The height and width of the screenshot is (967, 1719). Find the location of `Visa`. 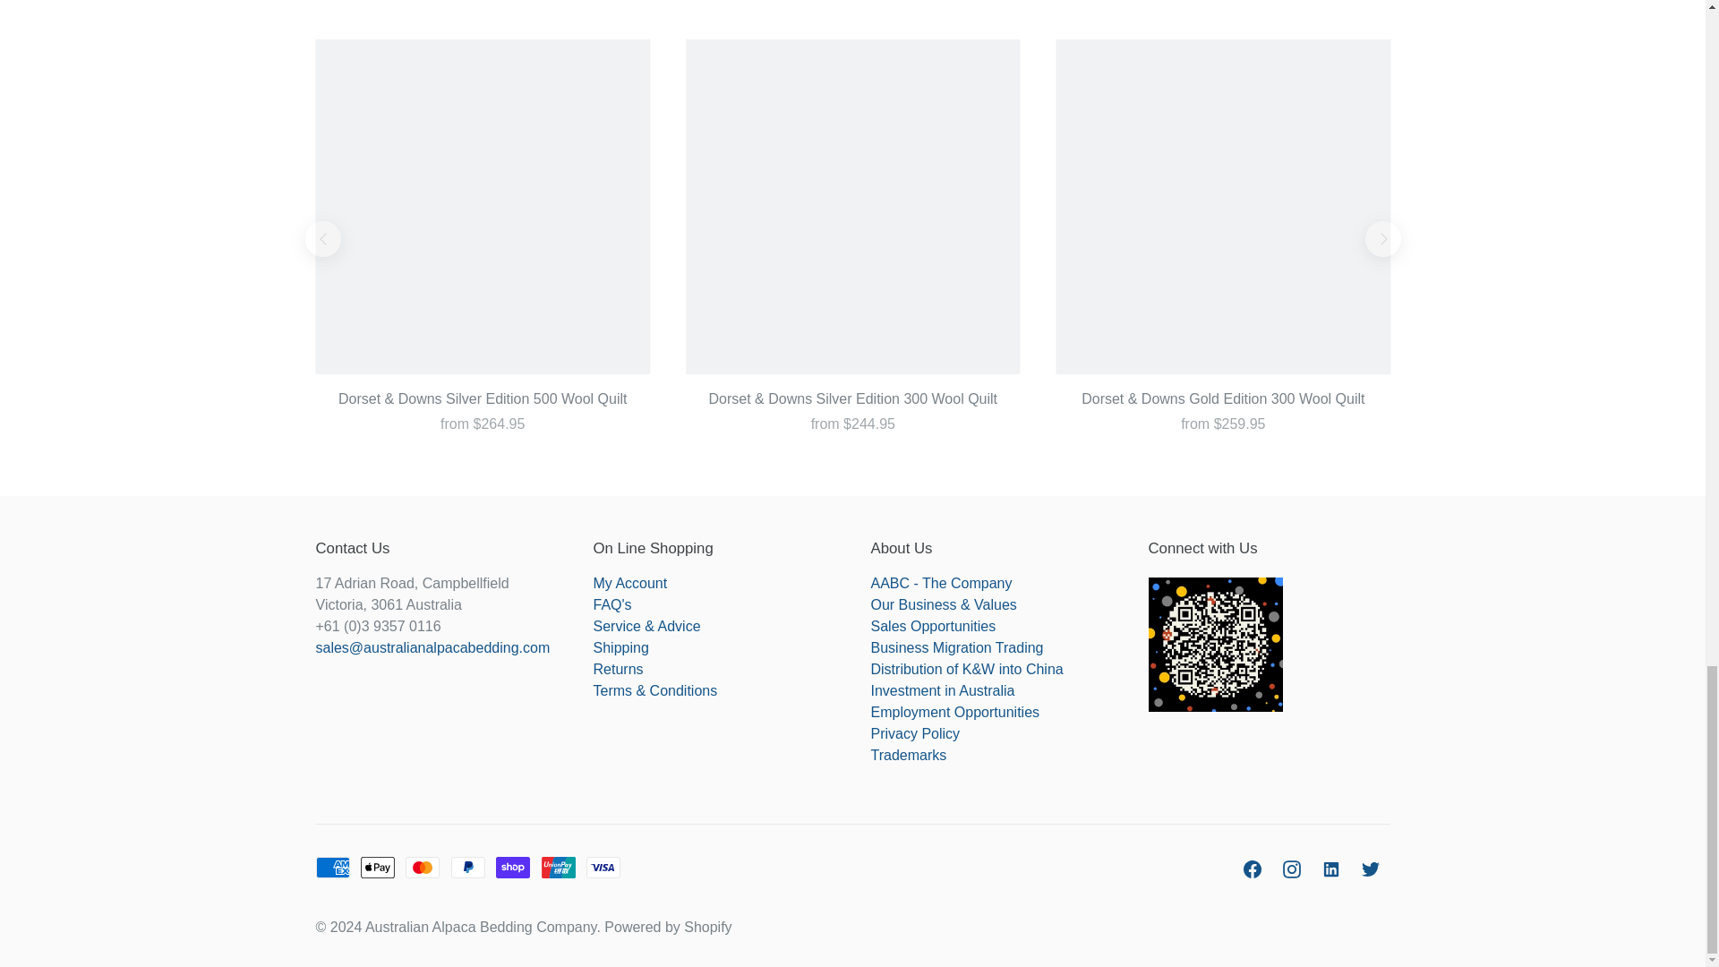

Visa is located at coordinates (603, 867).